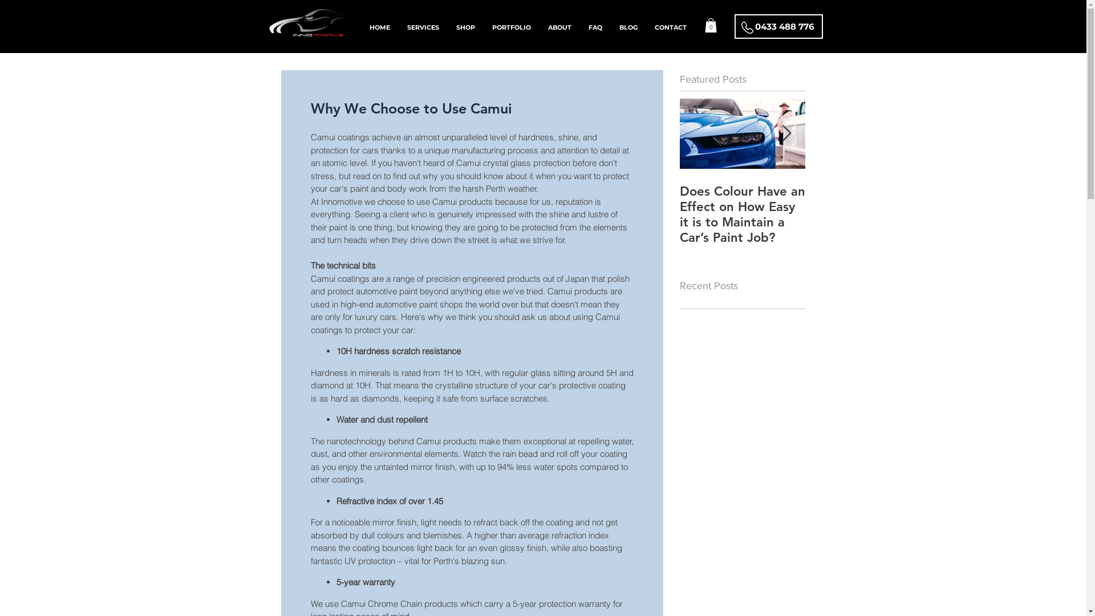 This screenshot has width=1095, height=616. What do you see at coordinates (595, 27) in the screenshot?
I see `FAQ` at bounding box center [595, 27].